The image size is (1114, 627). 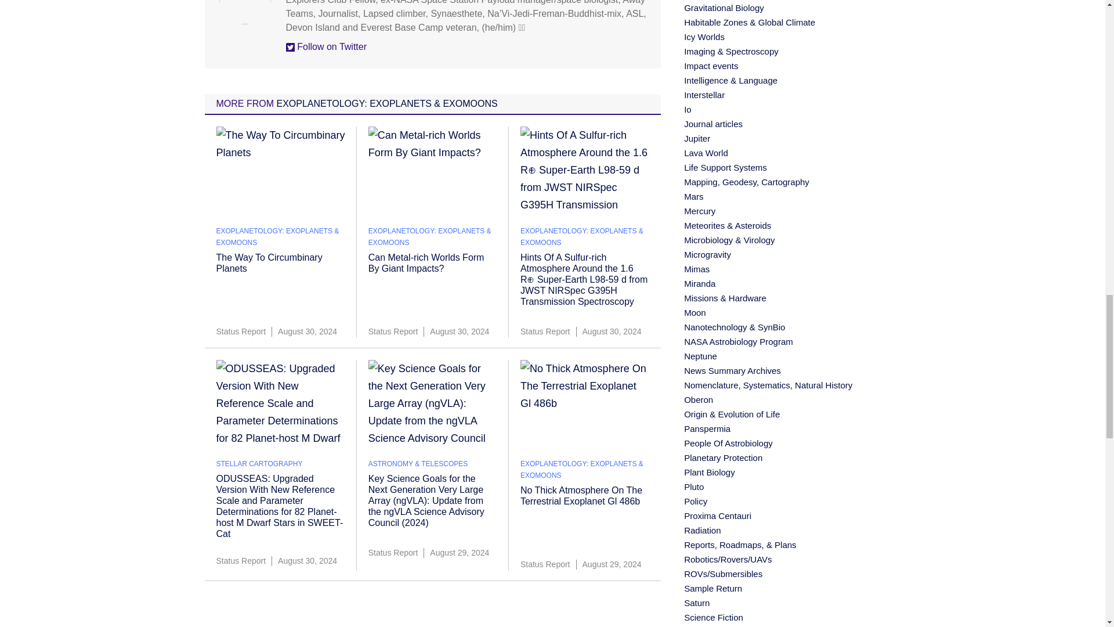 What do you see at coordinates (426, 262) in the screenshot?
I see `Can Metal-rich Worlds Form By Giant Impacts?` at bounding box center [426, 262].